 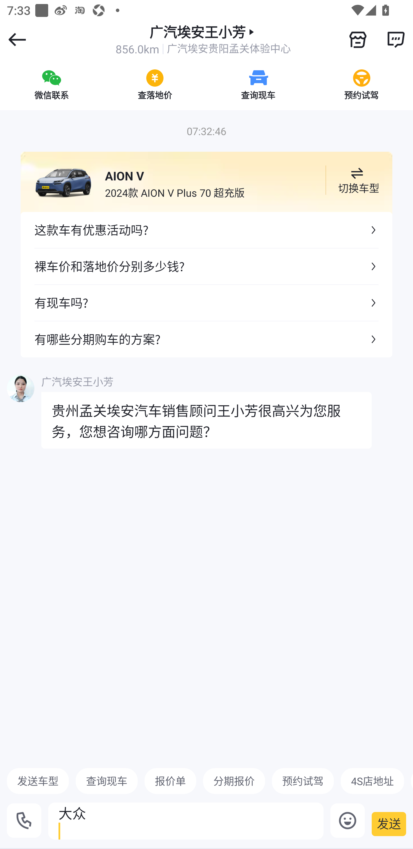 What do you see at coordinates (358, 40) in the screenshot?
I see `` at bounding box center [358, 40].